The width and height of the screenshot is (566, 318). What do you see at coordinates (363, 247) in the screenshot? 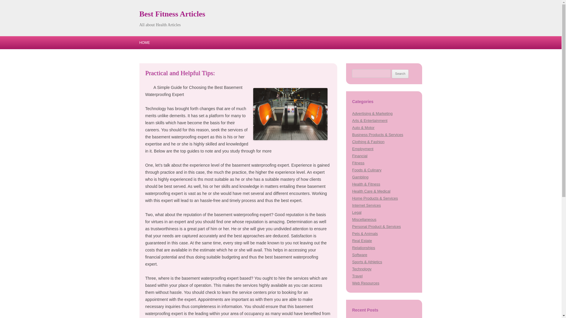
I see `Relationships` at bounding box center [363, 247].